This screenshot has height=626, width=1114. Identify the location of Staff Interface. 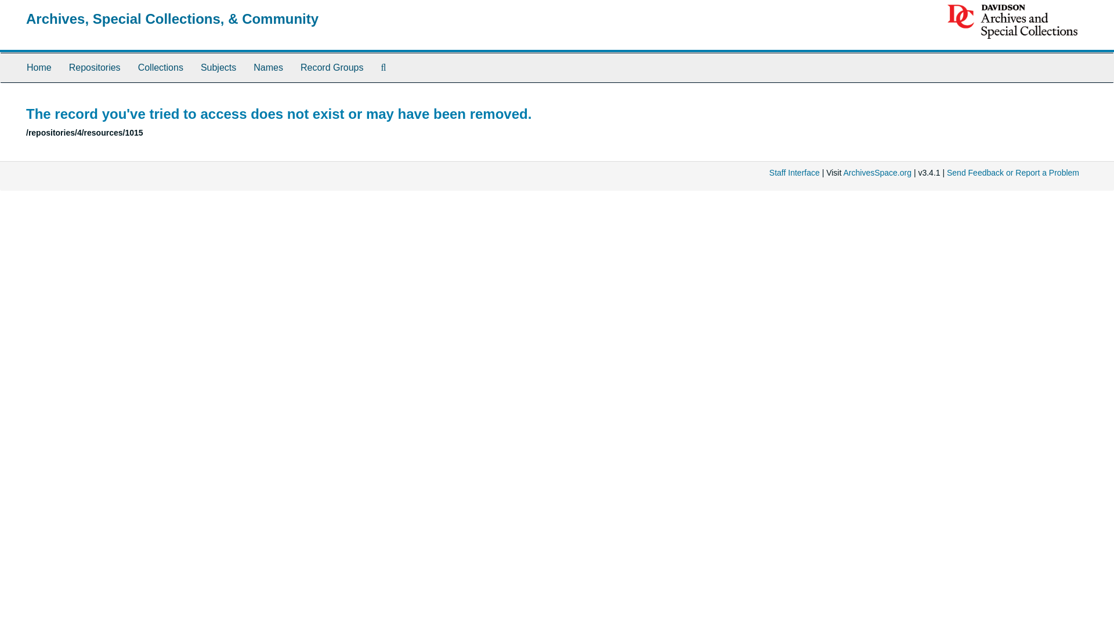
(795, 173).